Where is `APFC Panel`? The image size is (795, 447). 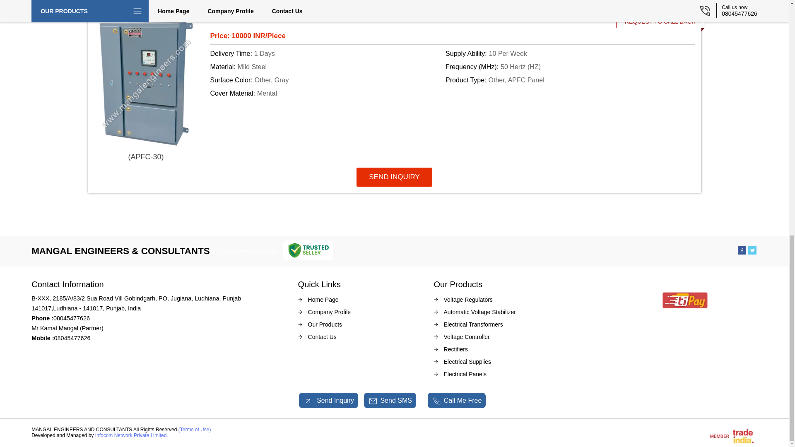
APFC Panel is located at coordinates (404, 19).